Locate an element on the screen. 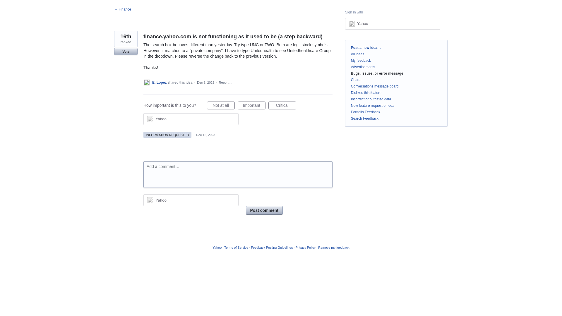 The image size is (562, 316). Vote is located at coordinates (126, 51).